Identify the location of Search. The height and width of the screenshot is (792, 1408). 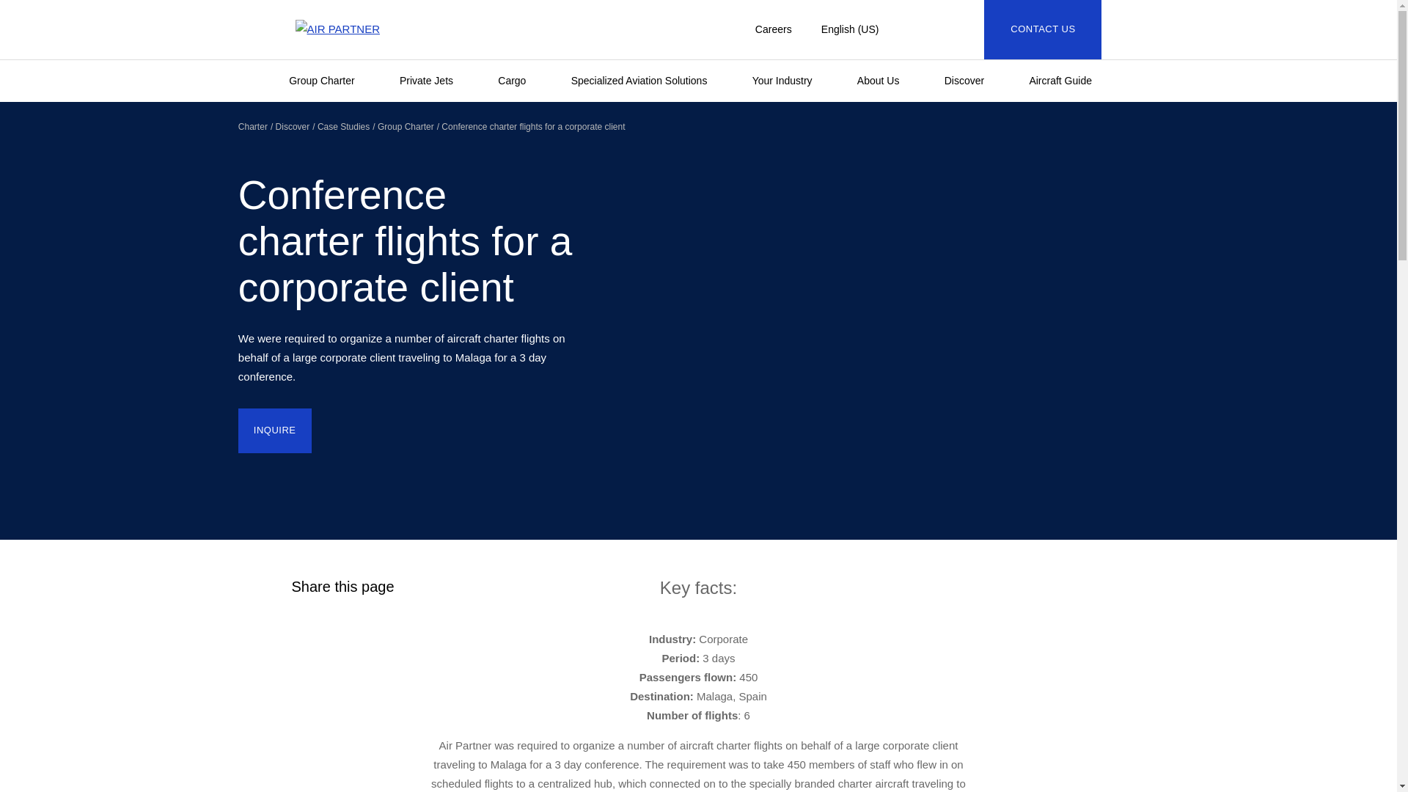
(939, 29).